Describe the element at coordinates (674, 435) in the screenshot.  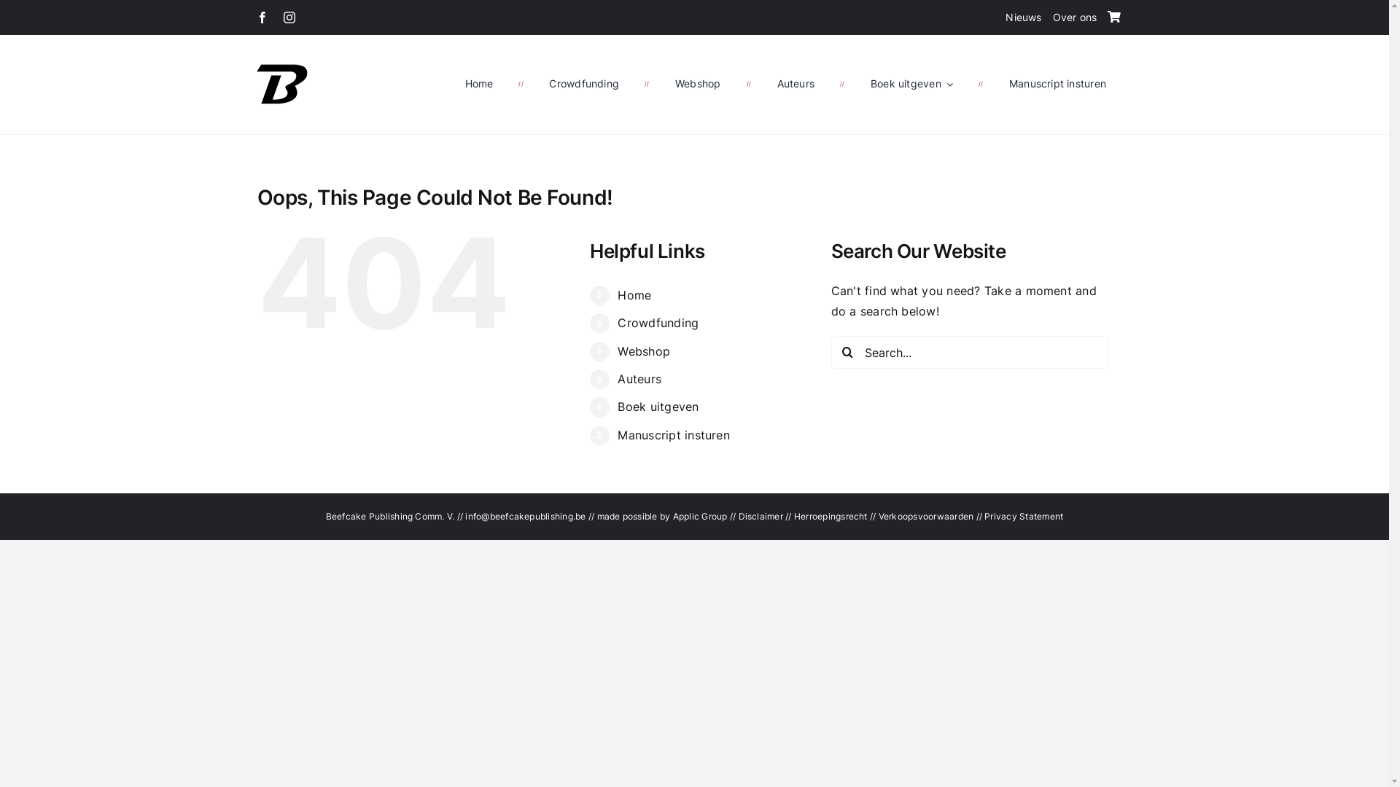
I see `Manuscript insturen` at that location.